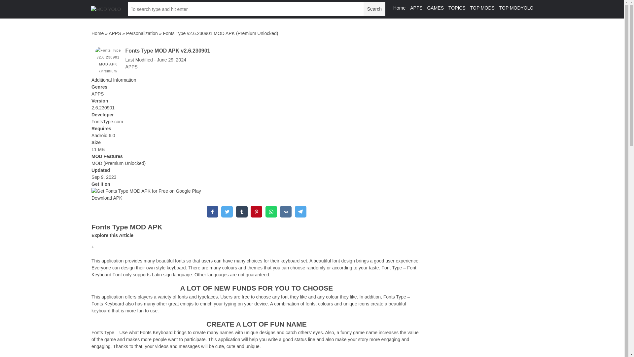 This screenshot has height=357, width=634. I want to click on Search, so click(374, 9).